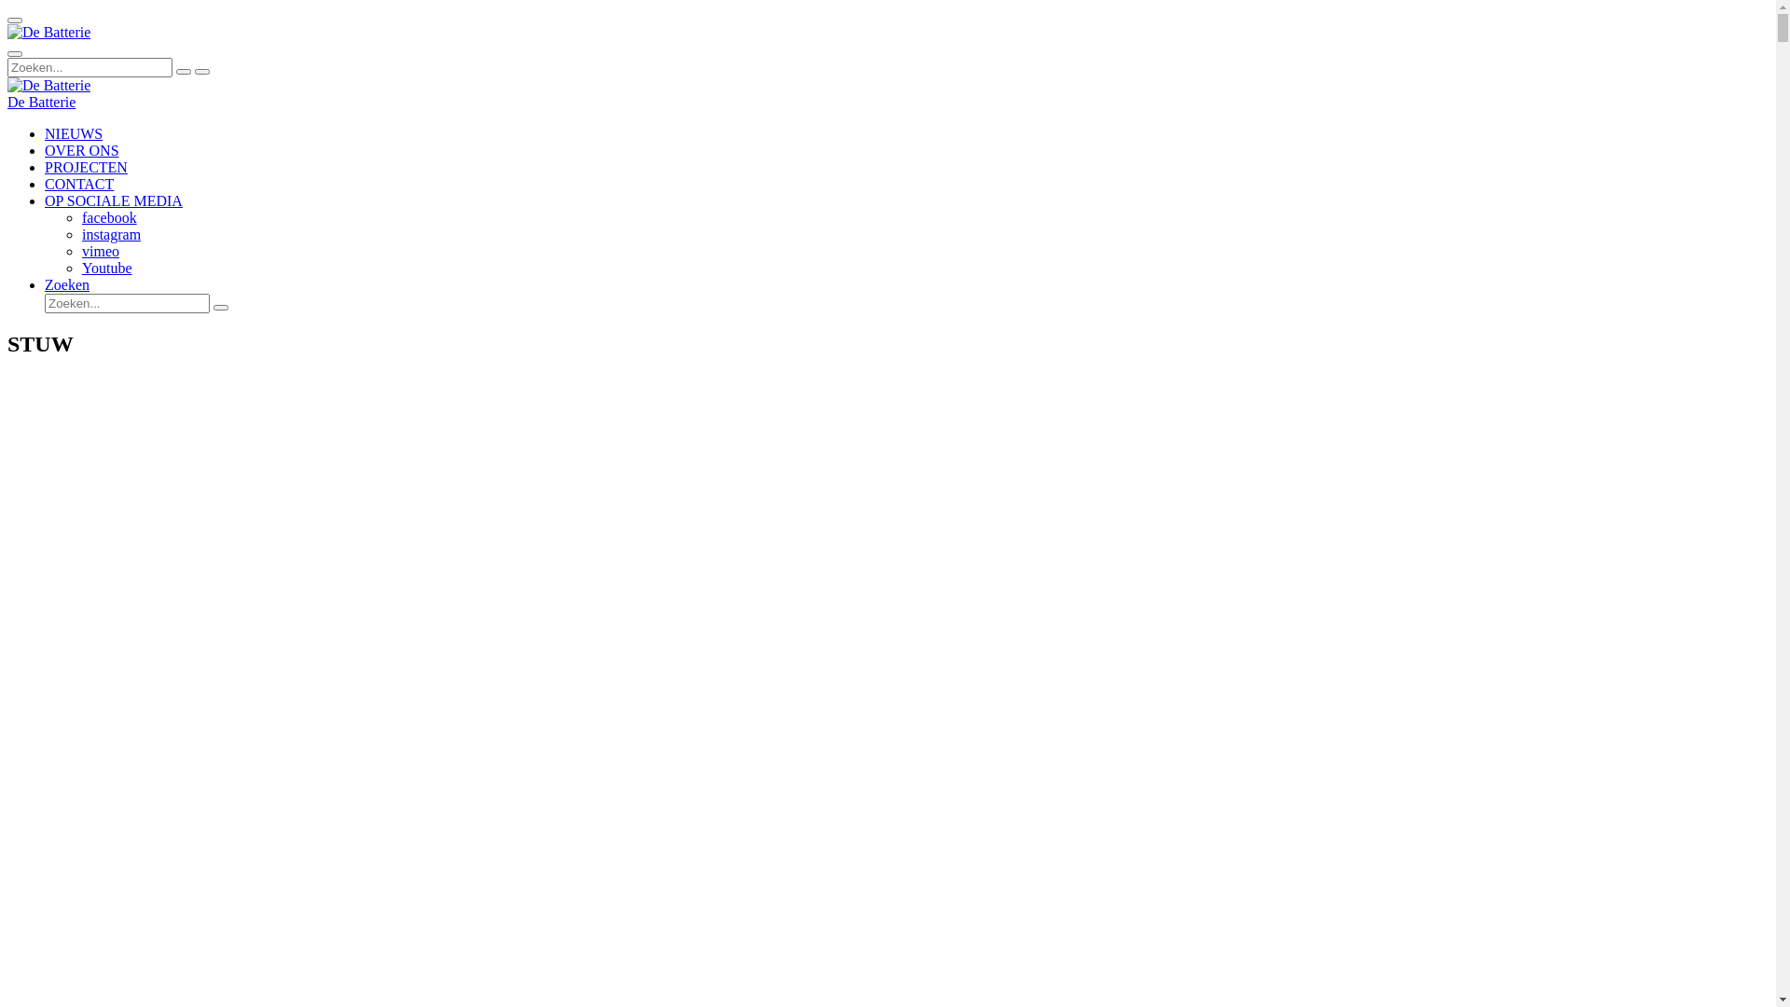 The height and width of the screenshot is (1007, 1790). What do you see at coordinates (48, 33) in the screenshot?
I see `De Batterie` at bounding box center [48, 33].